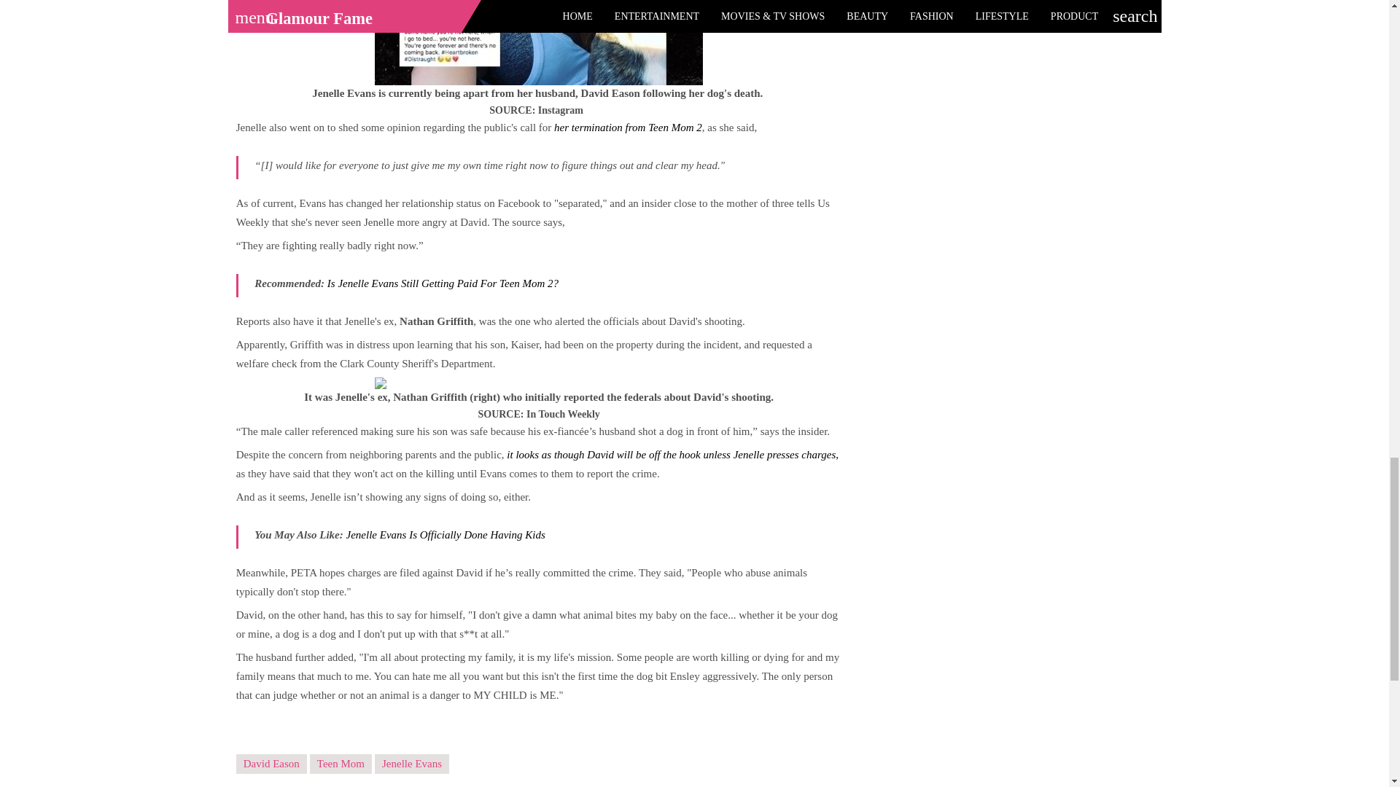  What do you see at coordinates (341, 764) in the screenshot?
I see `Teen Mom` at bounding box center [341, 764].